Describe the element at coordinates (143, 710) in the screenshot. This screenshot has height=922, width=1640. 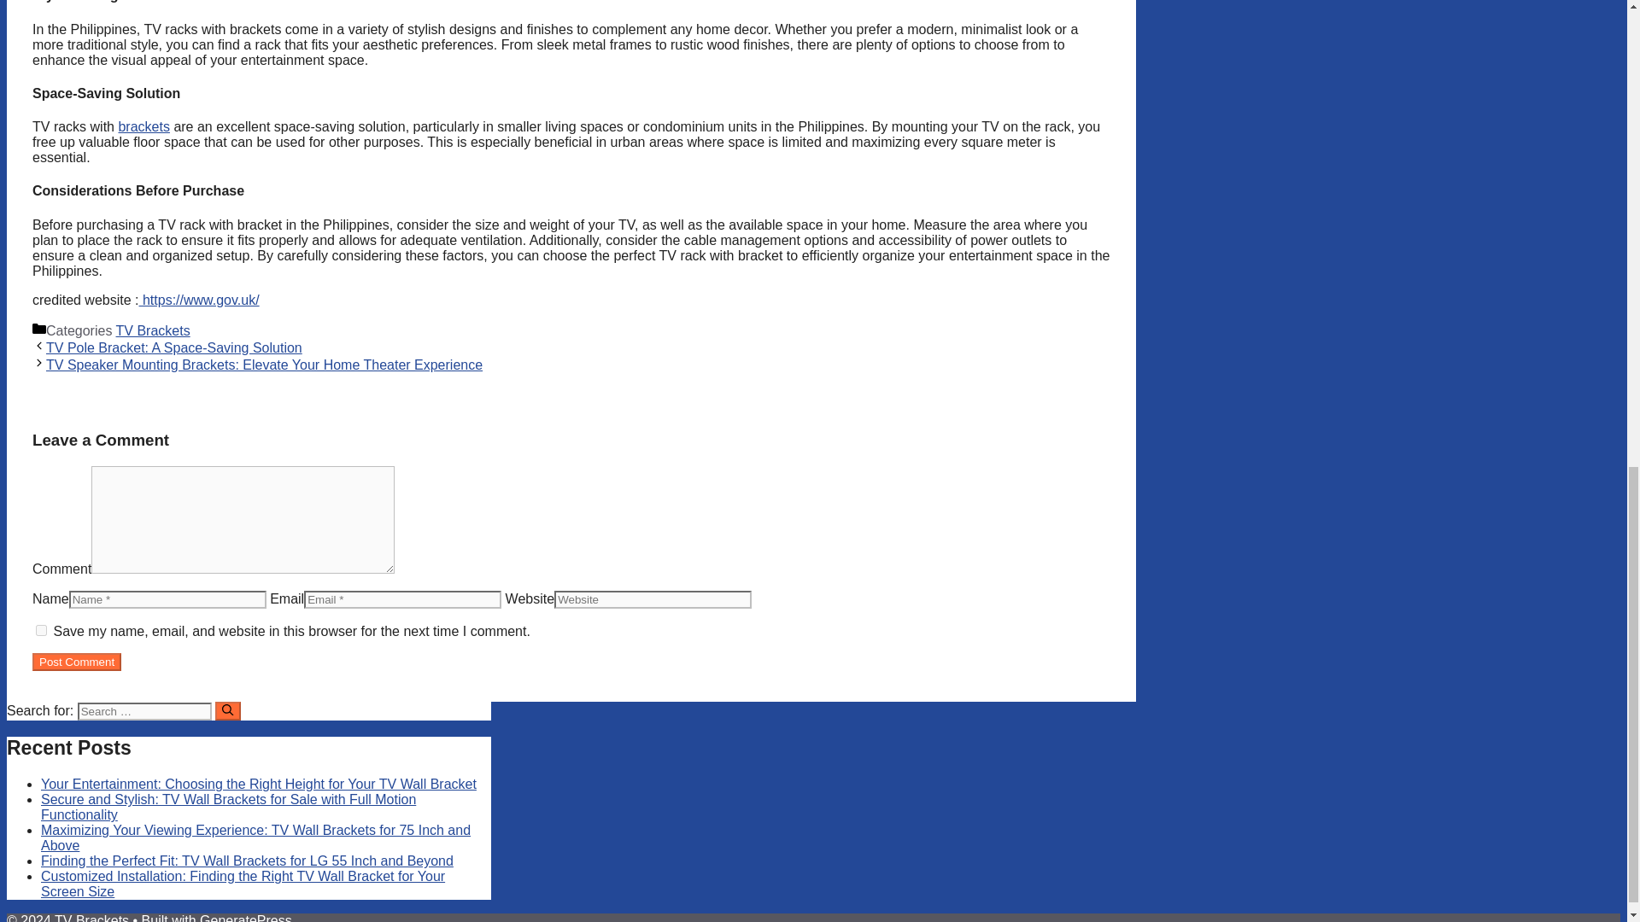
I see `Search for:` at that location.